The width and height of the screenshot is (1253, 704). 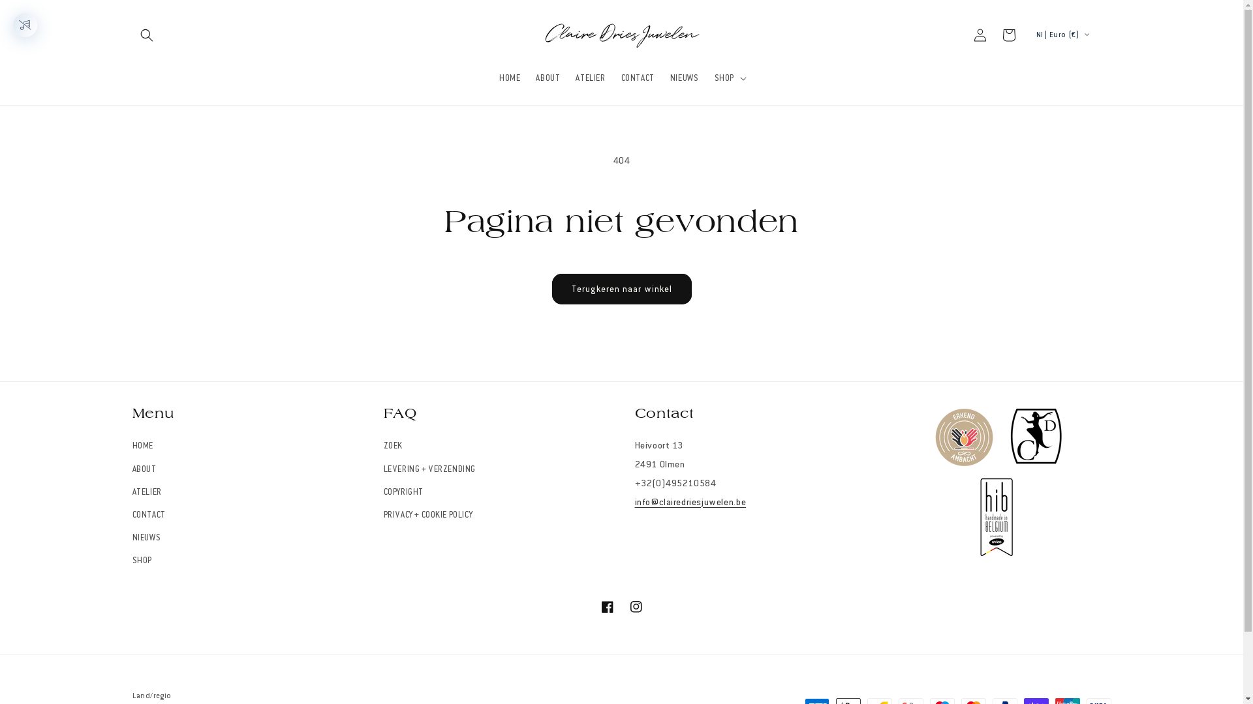 I want to click on Winkelwagen, so click(x=1009, y=35).